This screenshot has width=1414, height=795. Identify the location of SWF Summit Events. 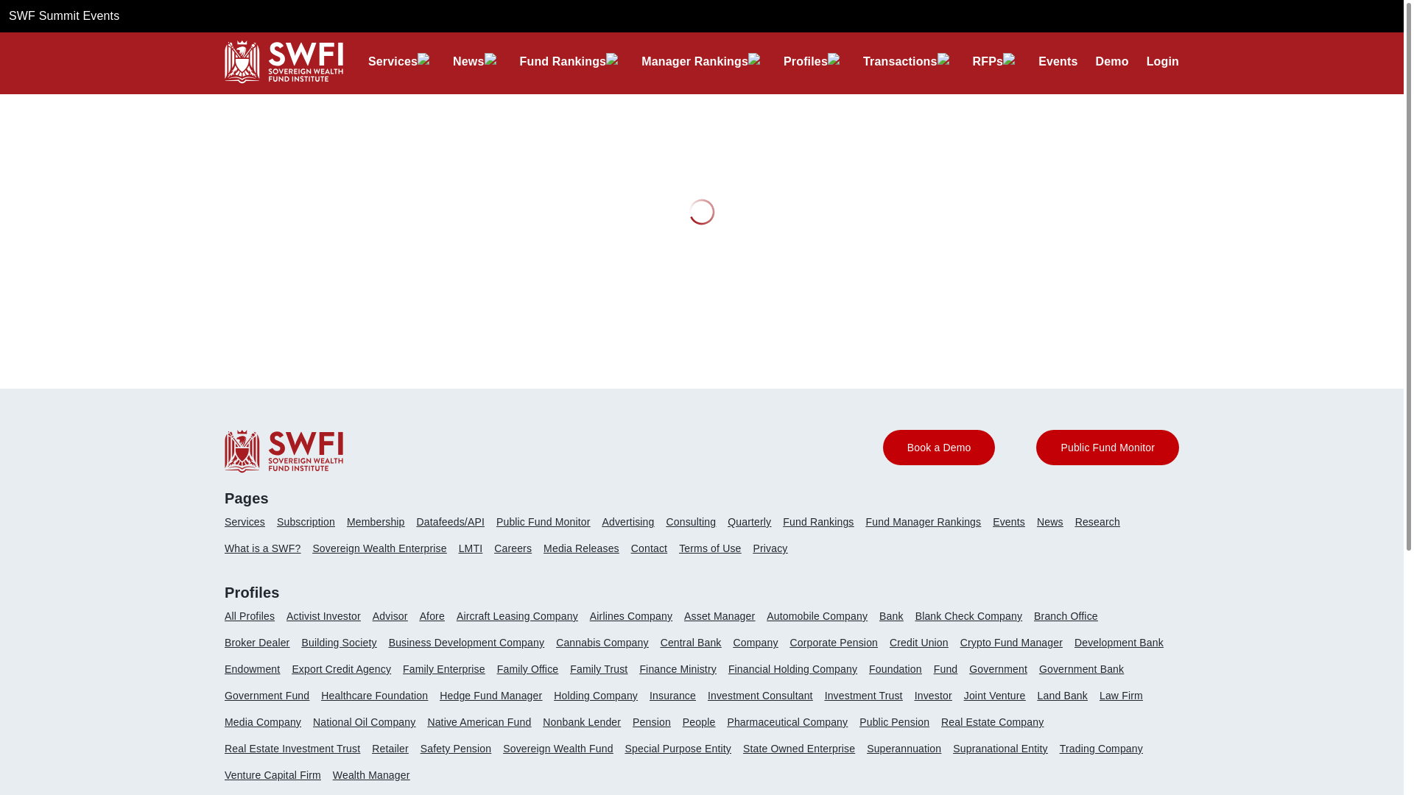
(63, 15).